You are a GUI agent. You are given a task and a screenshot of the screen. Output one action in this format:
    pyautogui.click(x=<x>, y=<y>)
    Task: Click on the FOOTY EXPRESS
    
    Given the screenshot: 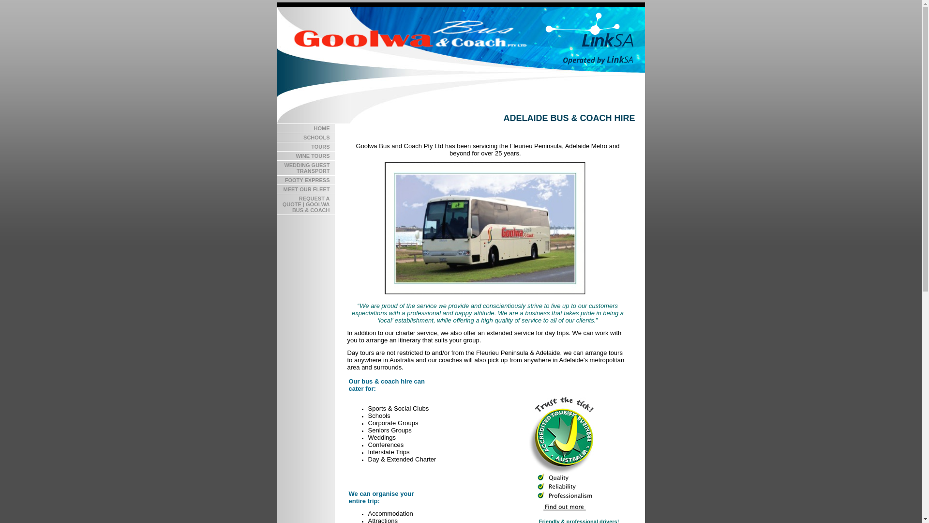 What is the action you would take?
    pyautogui.click(x=306, y=180)
    